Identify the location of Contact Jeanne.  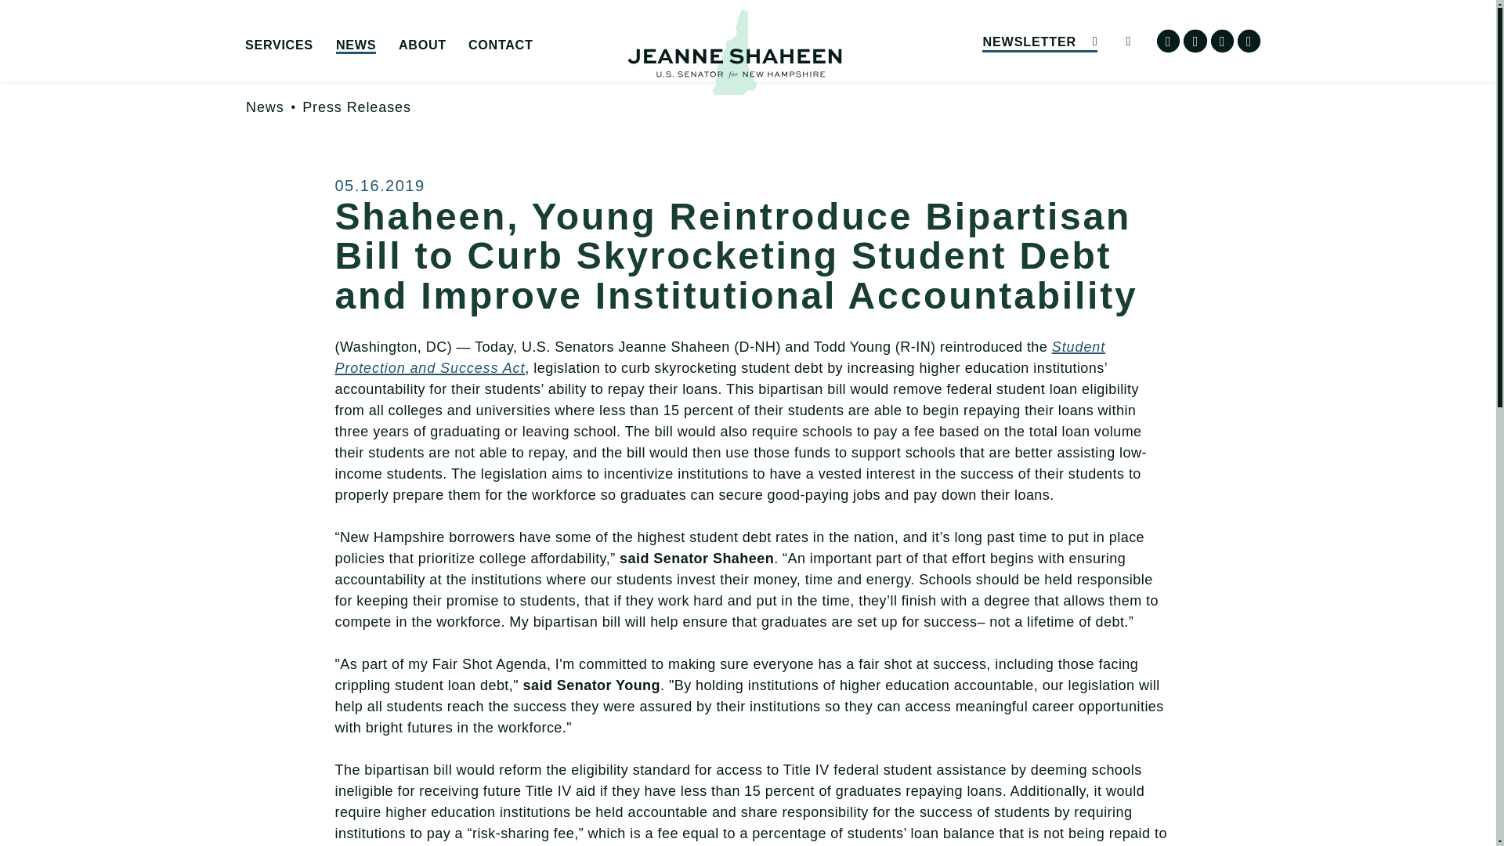
(586, 69).